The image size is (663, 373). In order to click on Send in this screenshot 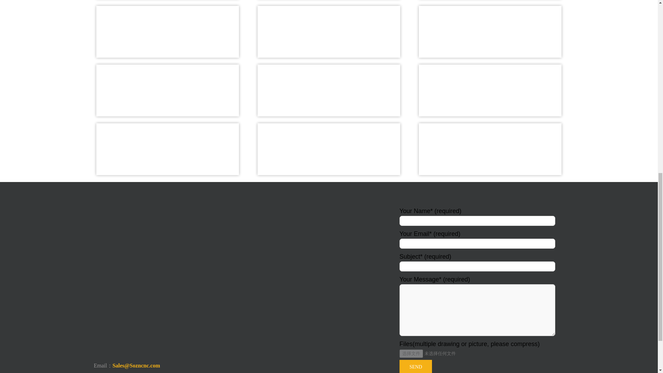, I will do `click(416, 366)`.